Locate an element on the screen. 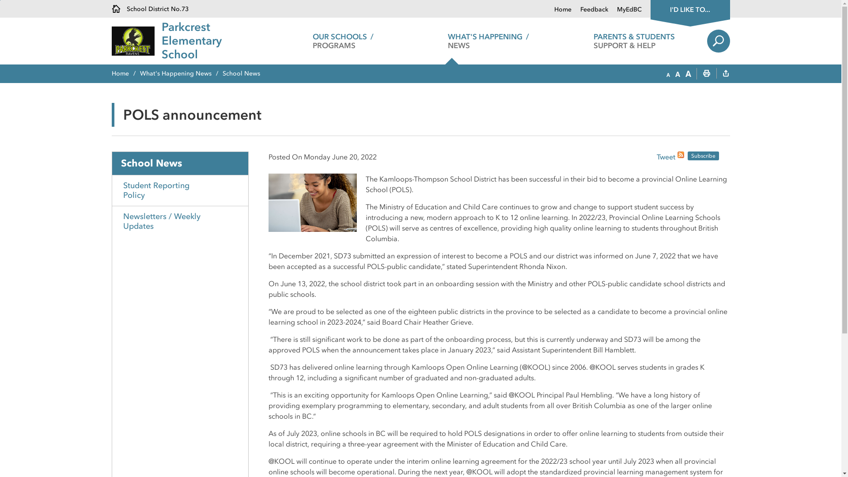 The width and height of the screenshot is (848, 477). Student Reporting Policy is located at coordinates (180, 190).